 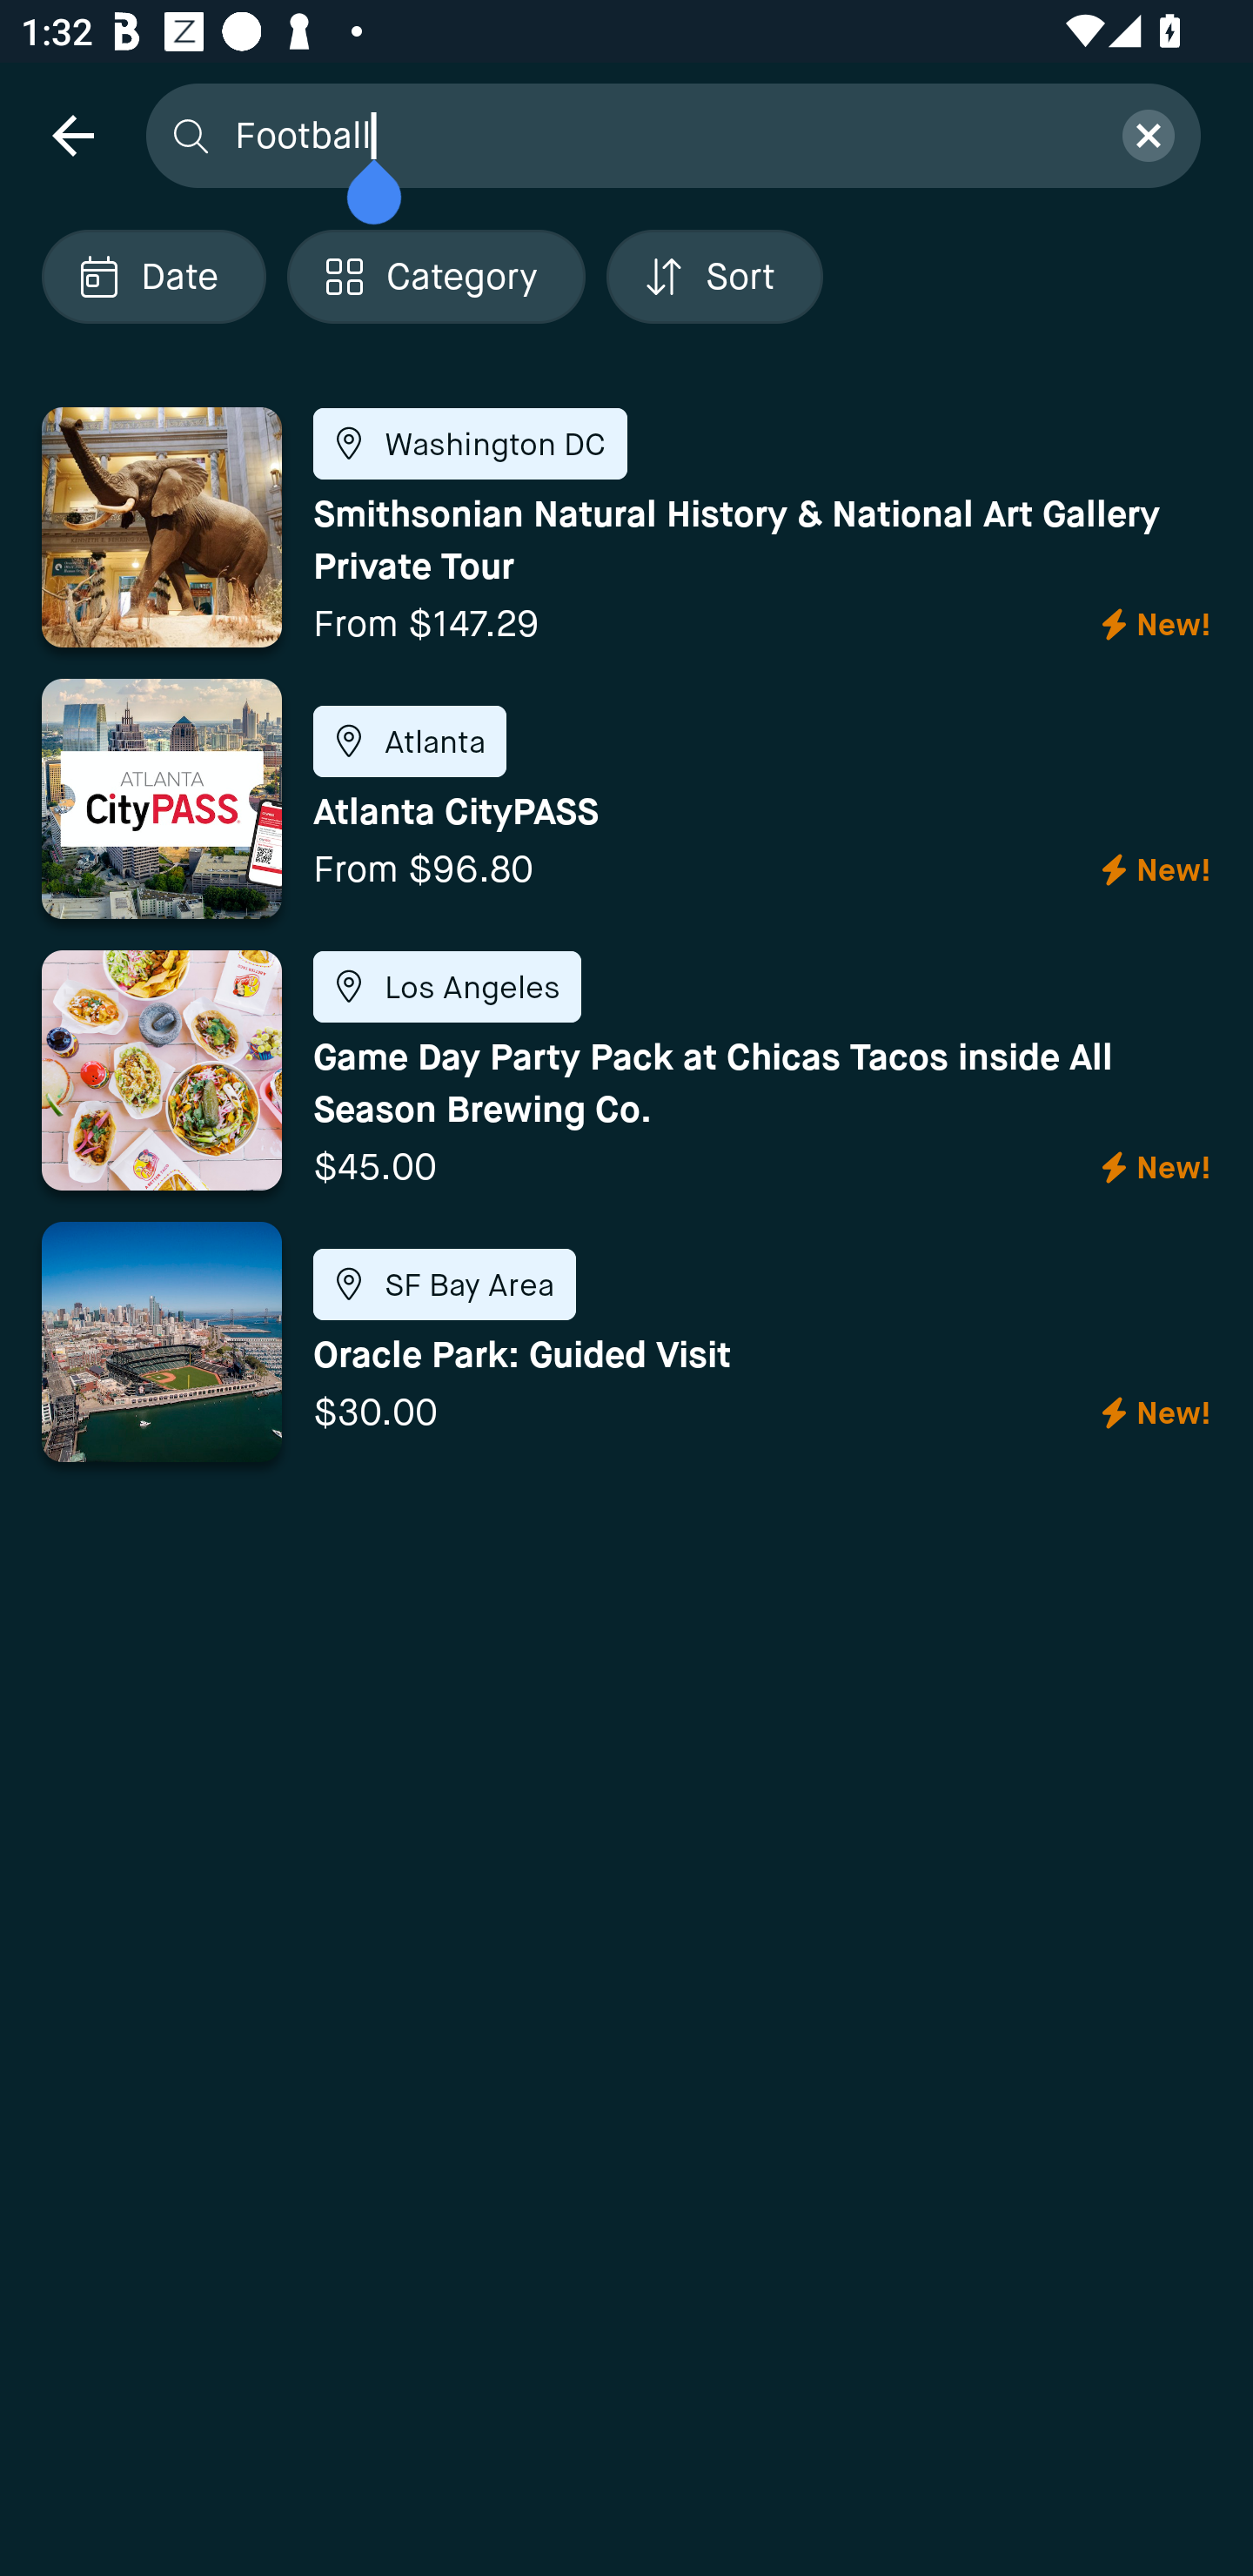 I want to click on Football, so click(x=660, y=134).